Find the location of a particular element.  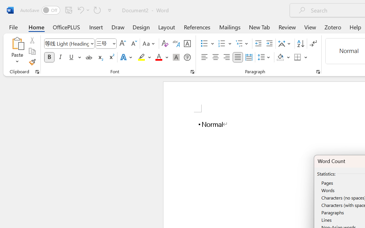

Zotero is located at coordinates (332, 27).